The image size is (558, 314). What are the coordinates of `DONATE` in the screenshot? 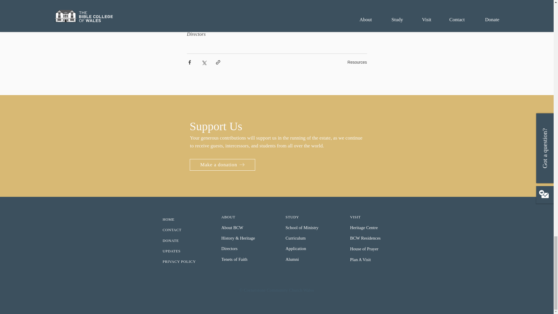 It's located at (186, 241).